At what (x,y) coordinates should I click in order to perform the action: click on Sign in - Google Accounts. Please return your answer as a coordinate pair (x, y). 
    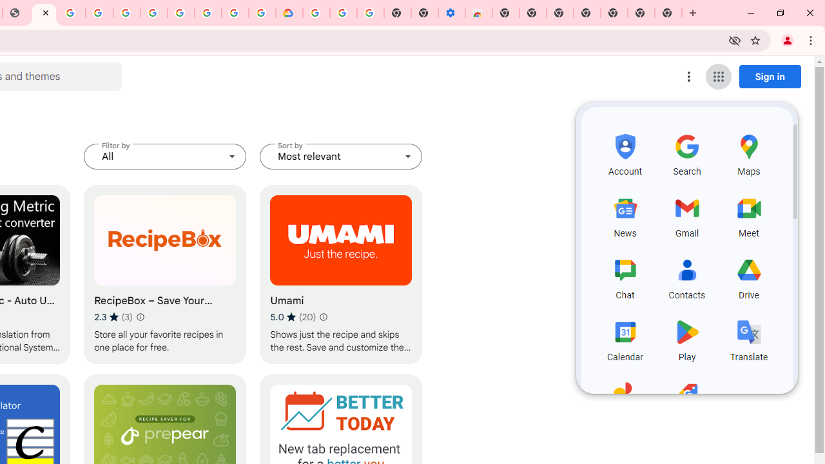
    Looking at the image, I should click on (126, 13).